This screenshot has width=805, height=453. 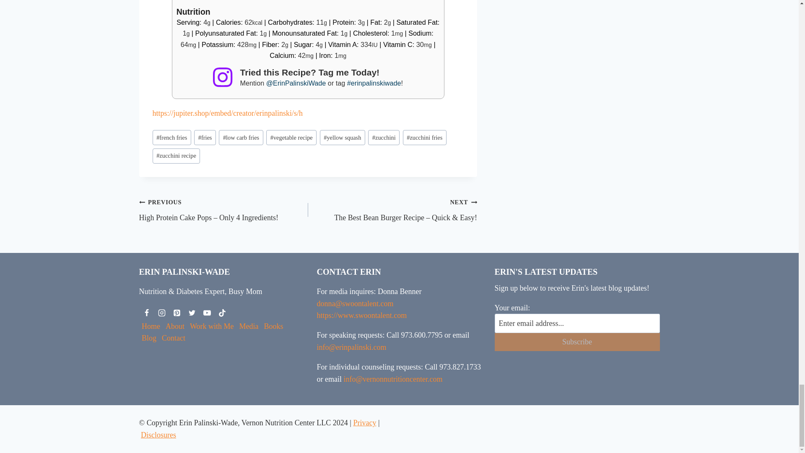 I want to click on Subscribe, so click(x=577, y=342).